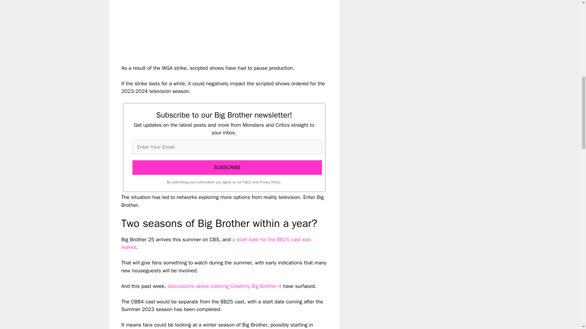 The height and width of the screenshot is (329, 586). Describe the element at coordinates (227, 167) in the screenshot. I see `SUBSCRIBE` at that location.